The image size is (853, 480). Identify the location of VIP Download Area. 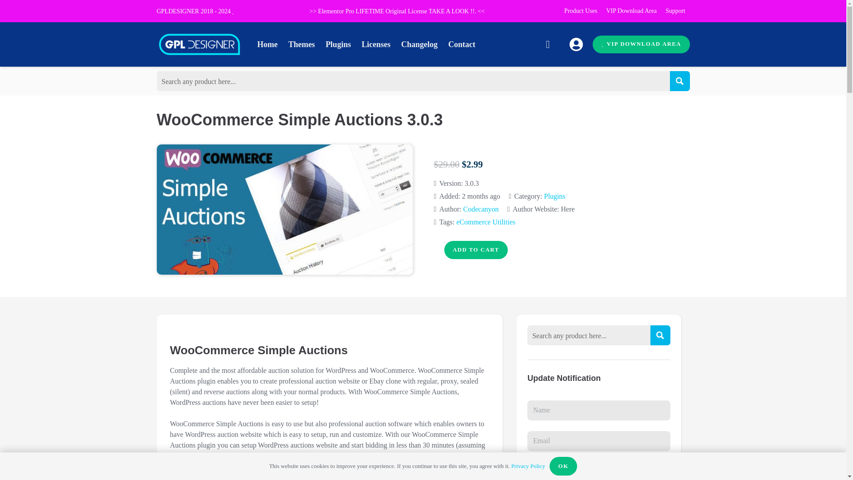
(631, 11).